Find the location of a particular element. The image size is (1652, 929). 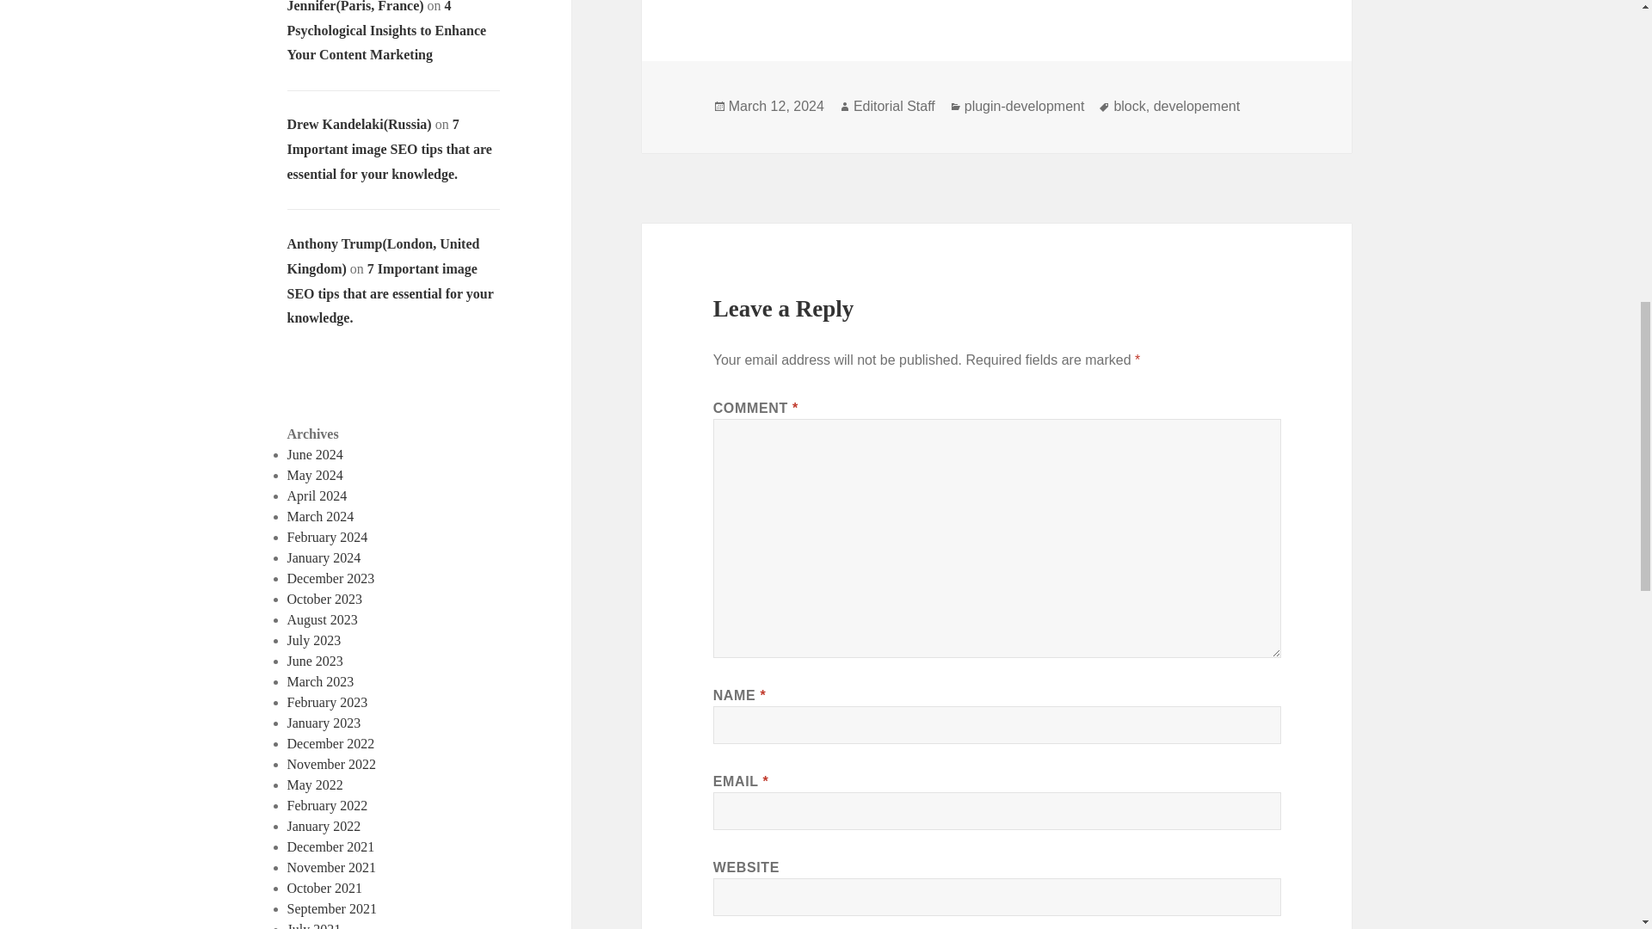

June 2024 is located at coordinates (315, 454).